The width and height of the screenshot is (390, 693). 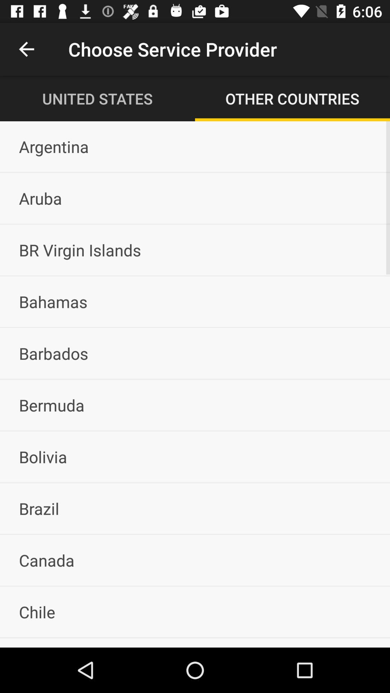 I want to click on tap the aruba item, so click(x=195, y=198).